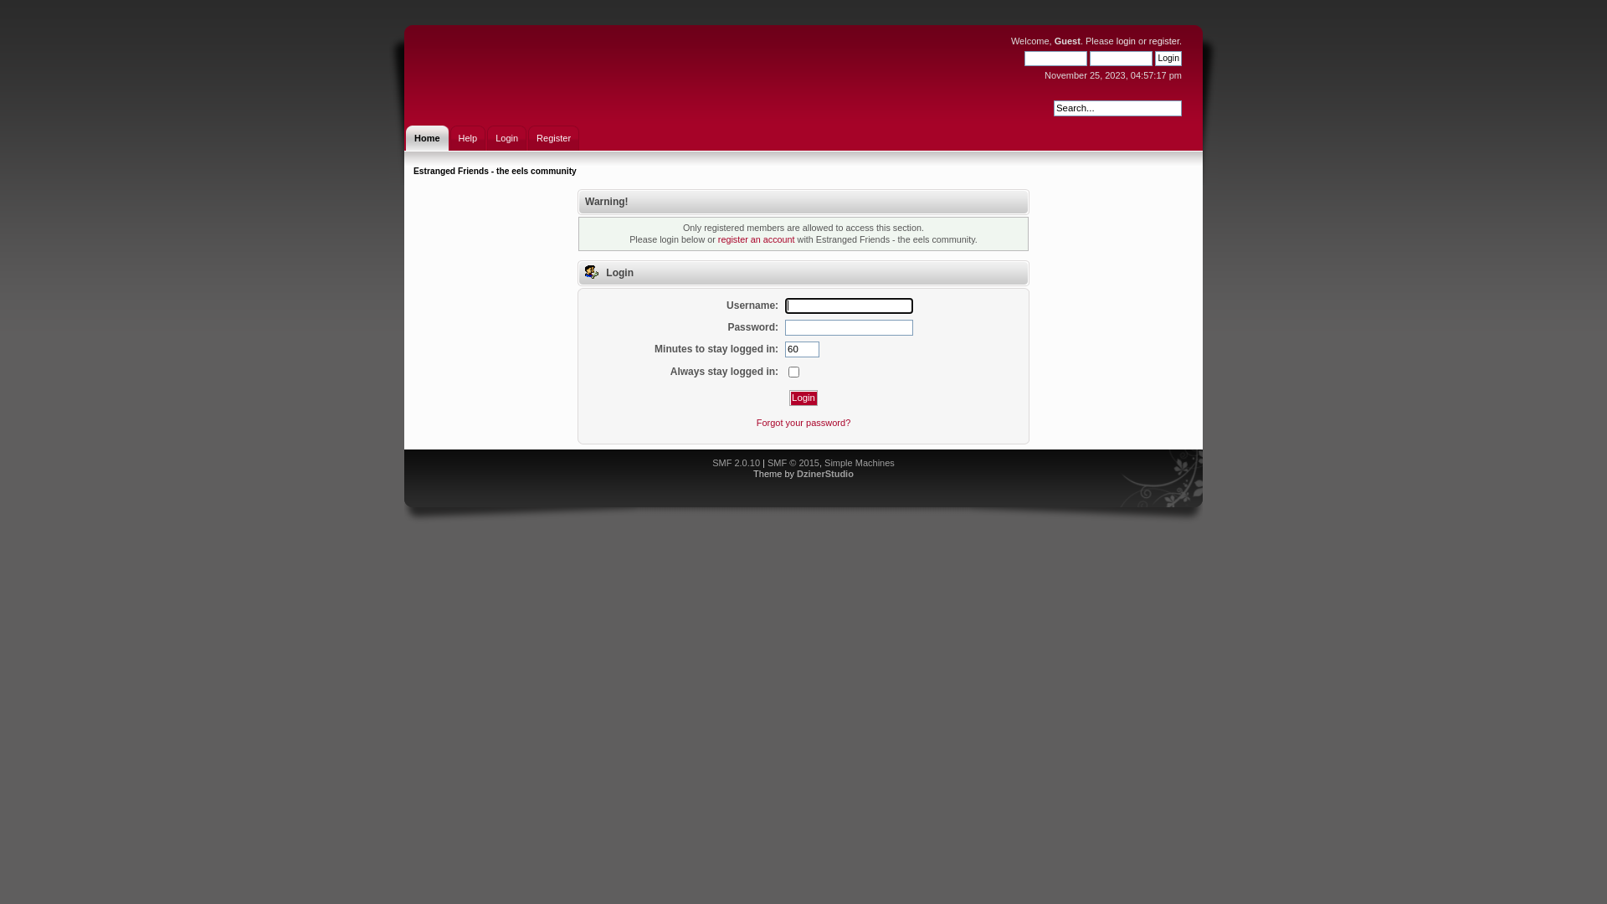 This screenshot has width=1607, height=904. What do you see at coordinates (427, 138) in the screenshot?
I see `Home` at bounding box center [427, 138].